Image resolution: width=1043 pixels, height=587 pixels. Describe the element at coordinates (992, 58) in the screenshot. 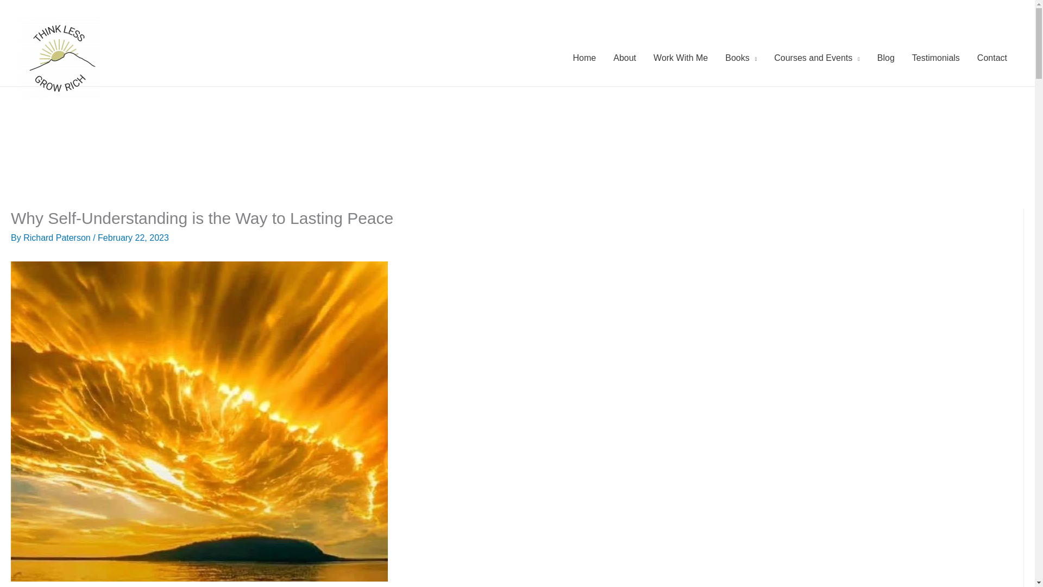

I see `Contact` at that location.